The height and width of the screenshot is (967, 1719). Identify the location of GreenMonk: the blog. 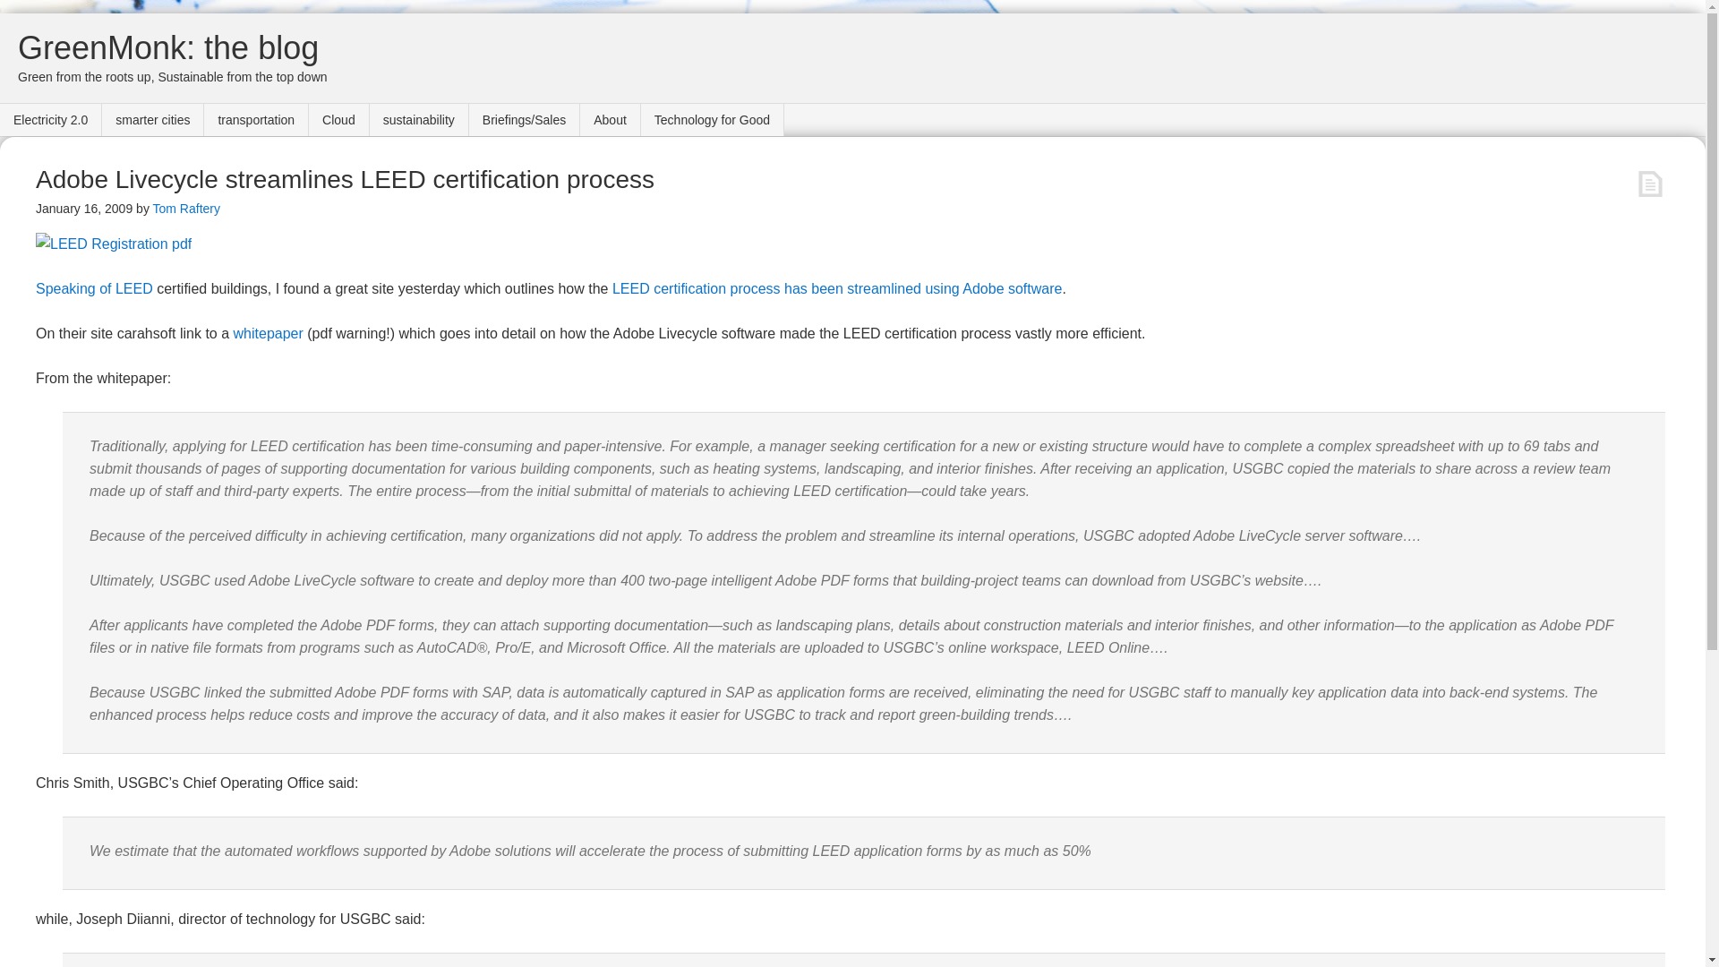
(167, 48).